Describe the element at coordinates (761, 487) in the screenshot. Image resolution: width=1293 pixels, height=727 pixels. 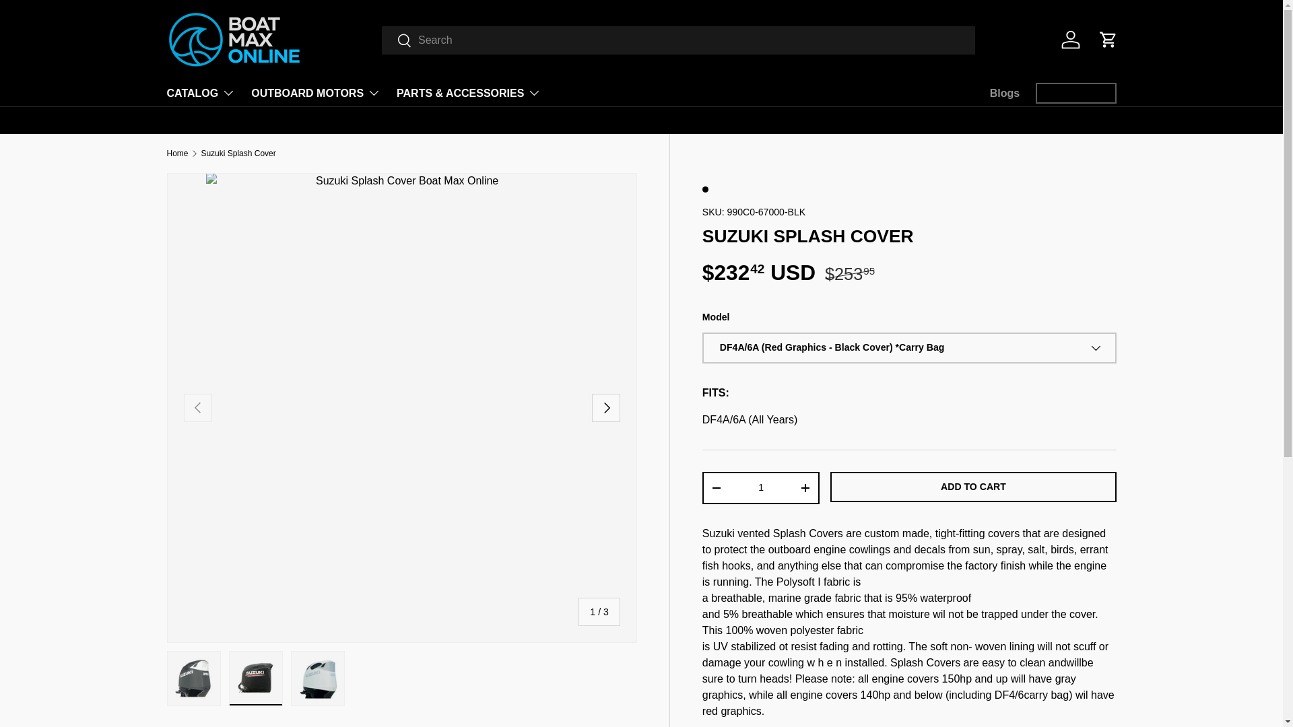
I see `1` at that location.